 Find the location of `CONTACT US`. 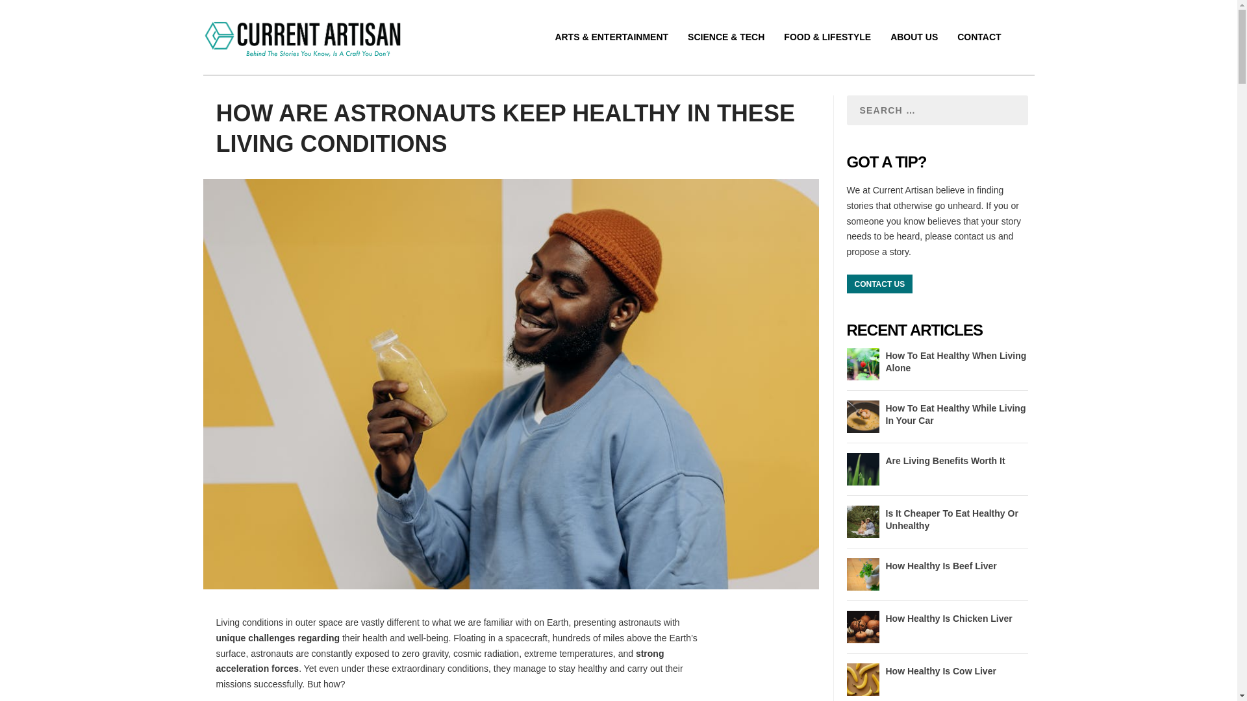

CONTACT US is located at coordinates (879, 284).